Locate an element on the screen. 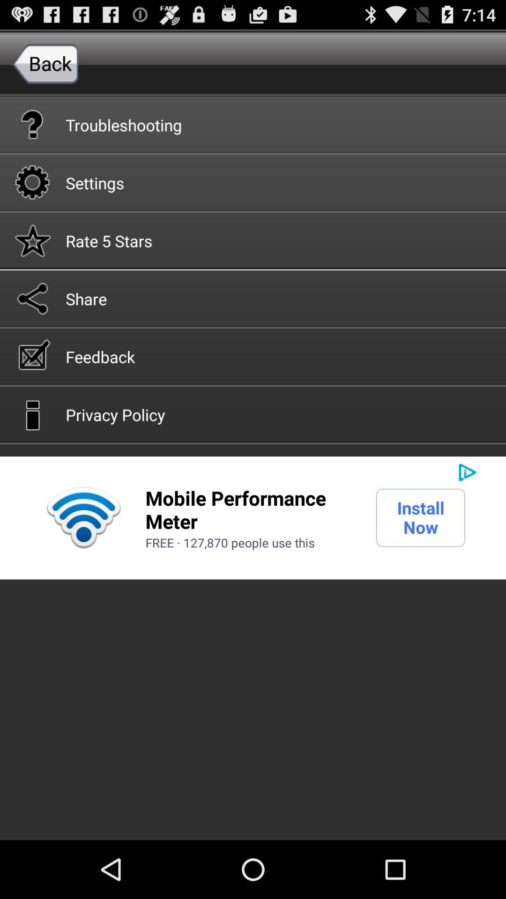 The width and height of the screenshot is (506, 899). turn on the troubleshooting item is located at coordinates (253, 124).